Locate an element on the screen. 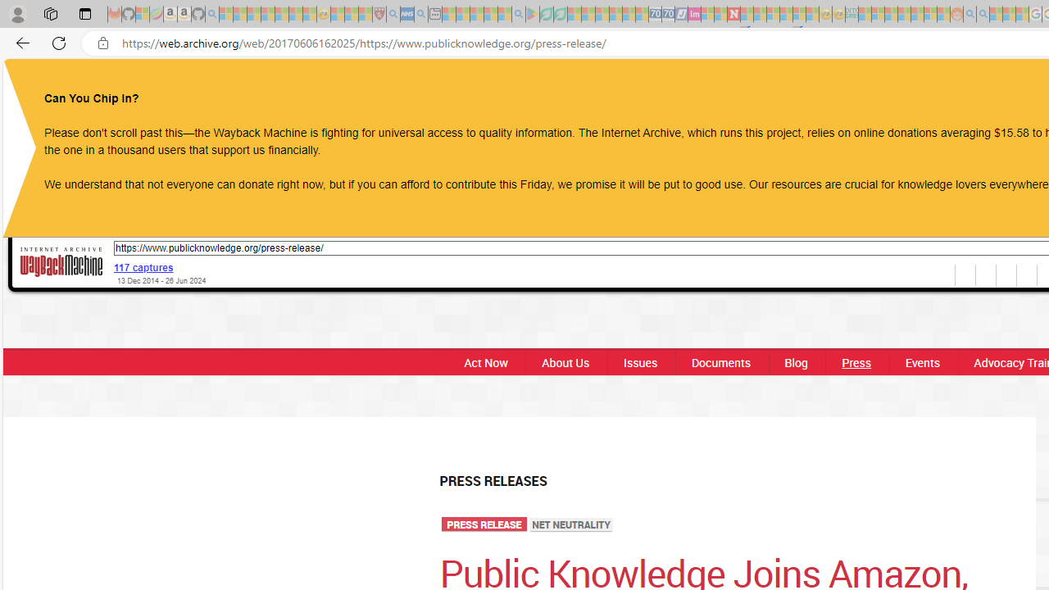 Image resolution: width=1049 pixels, height=590 pixels. TWITTER is located at coordinates (998, 88).